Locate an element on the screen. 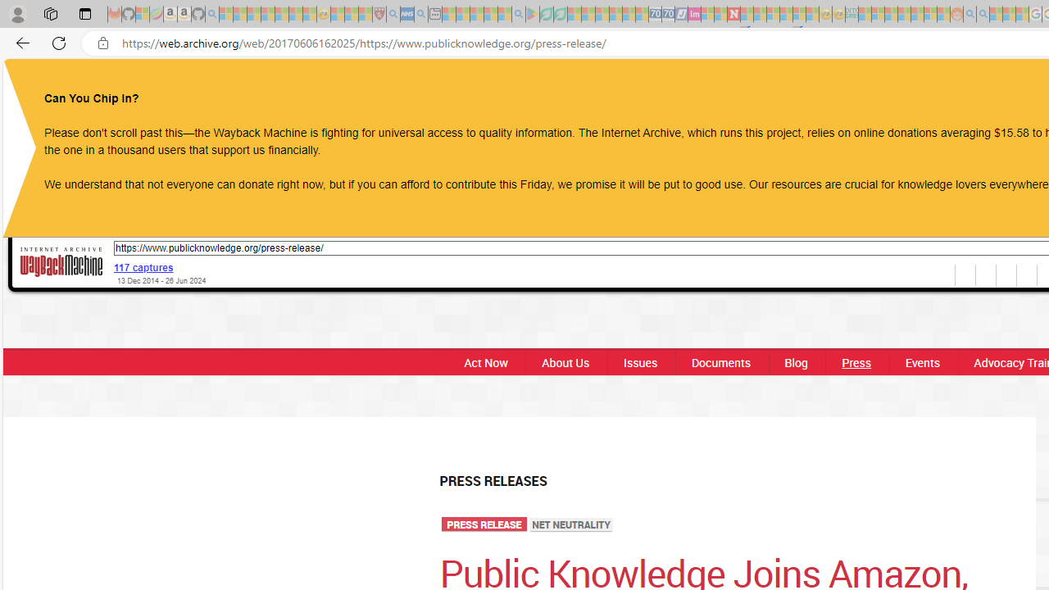 Image resolution: width=1049 pixels, height=590 pixels. TWITTER is located at coordinates (998, 88).